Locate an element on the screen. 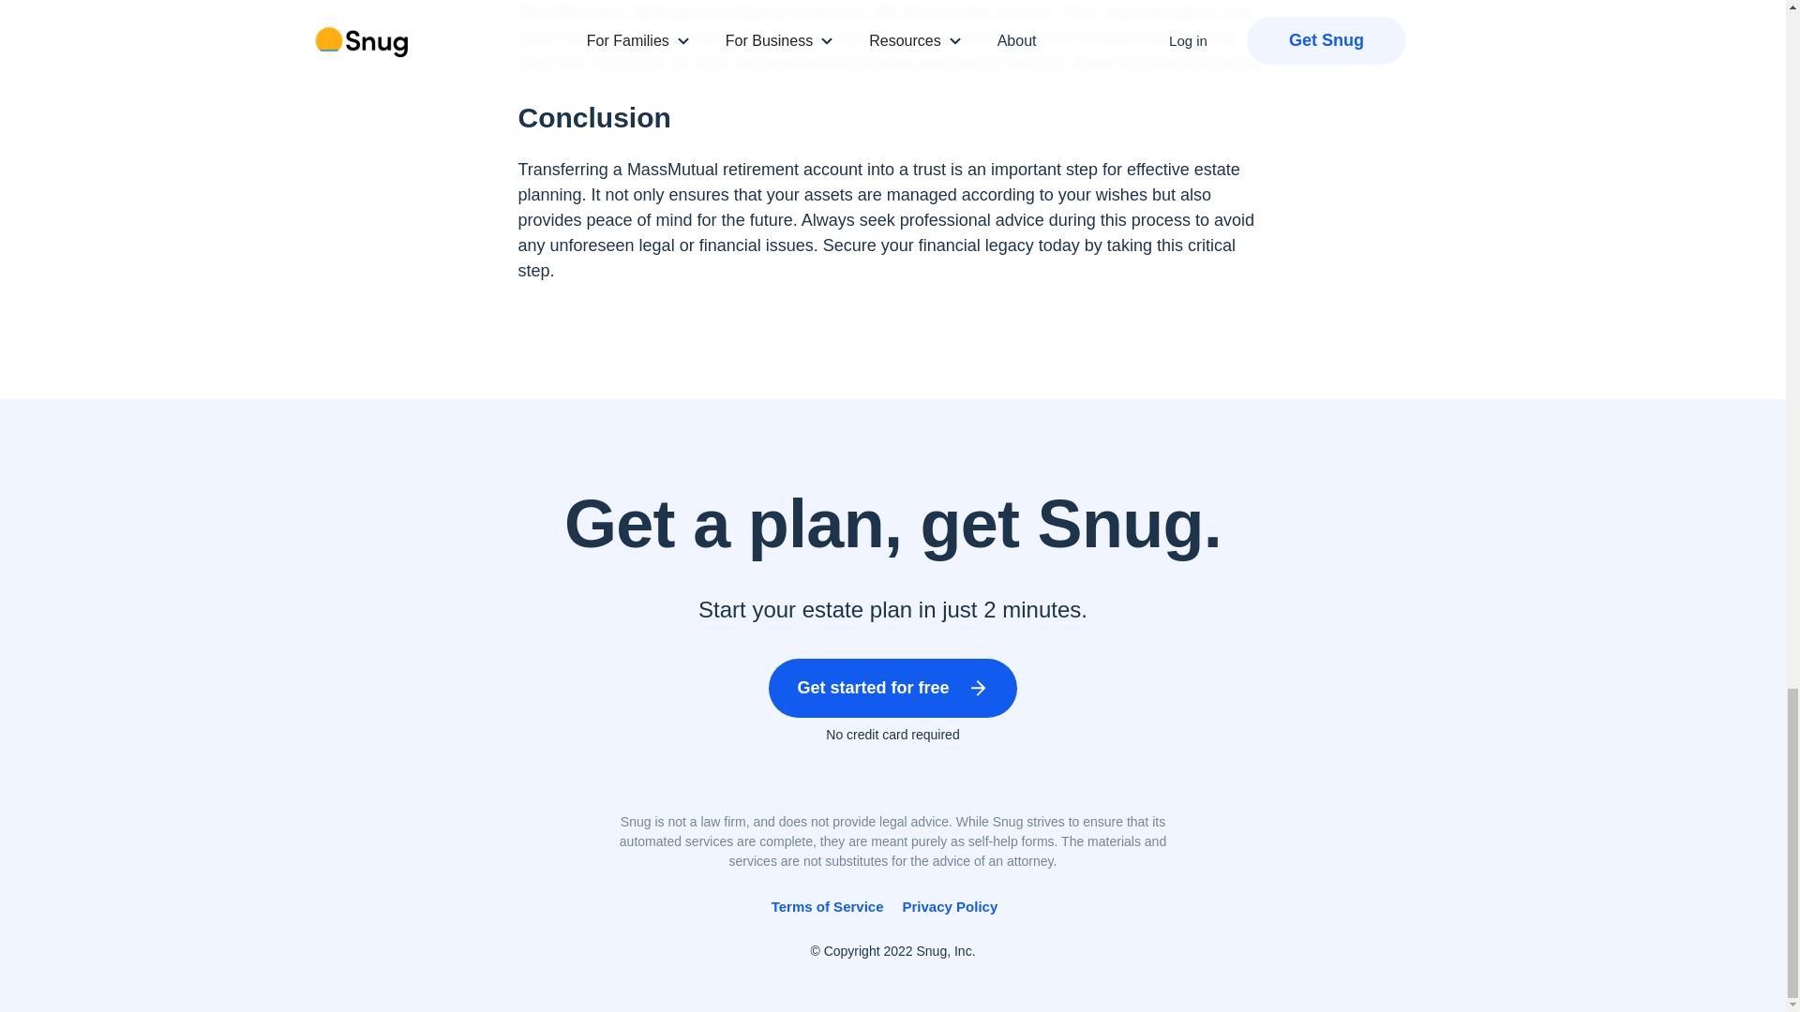 Image resolution: width=1800 pixels, height=1012 pixels. Privacy Policy is located at coordinates (949, 907).